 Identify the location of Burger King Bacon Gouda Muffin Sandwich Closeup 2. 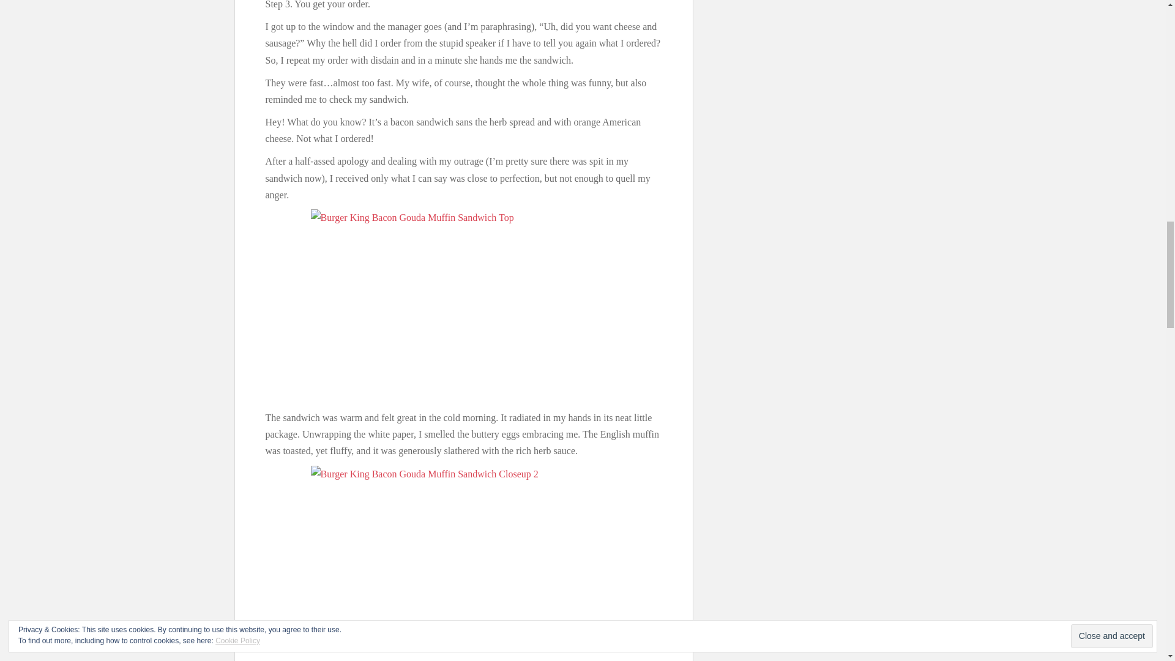
(464, 558).